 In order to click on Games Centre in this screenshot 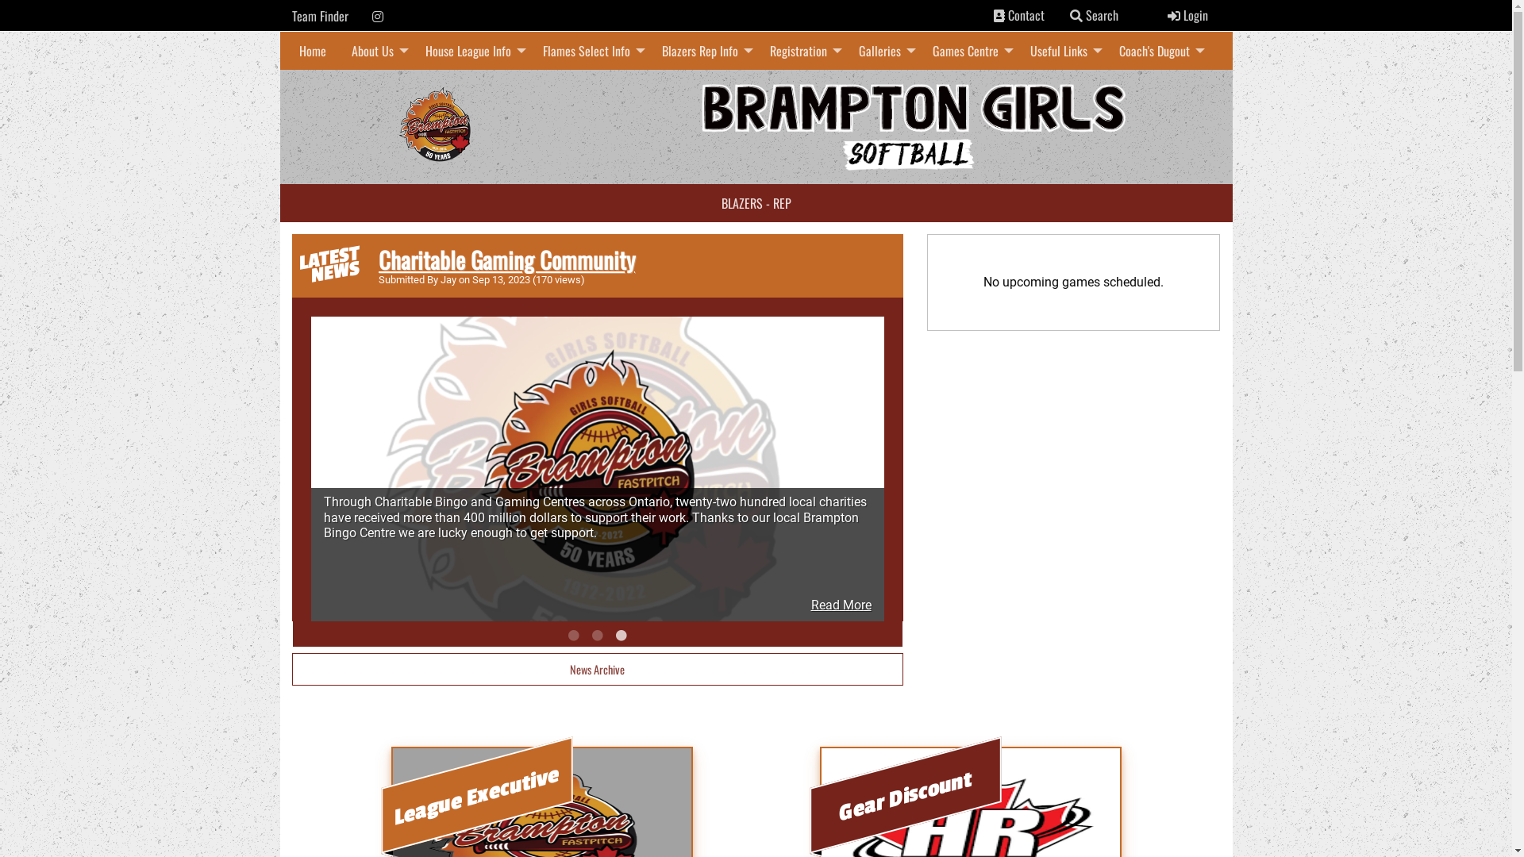, I will do `click(968, 51)`.